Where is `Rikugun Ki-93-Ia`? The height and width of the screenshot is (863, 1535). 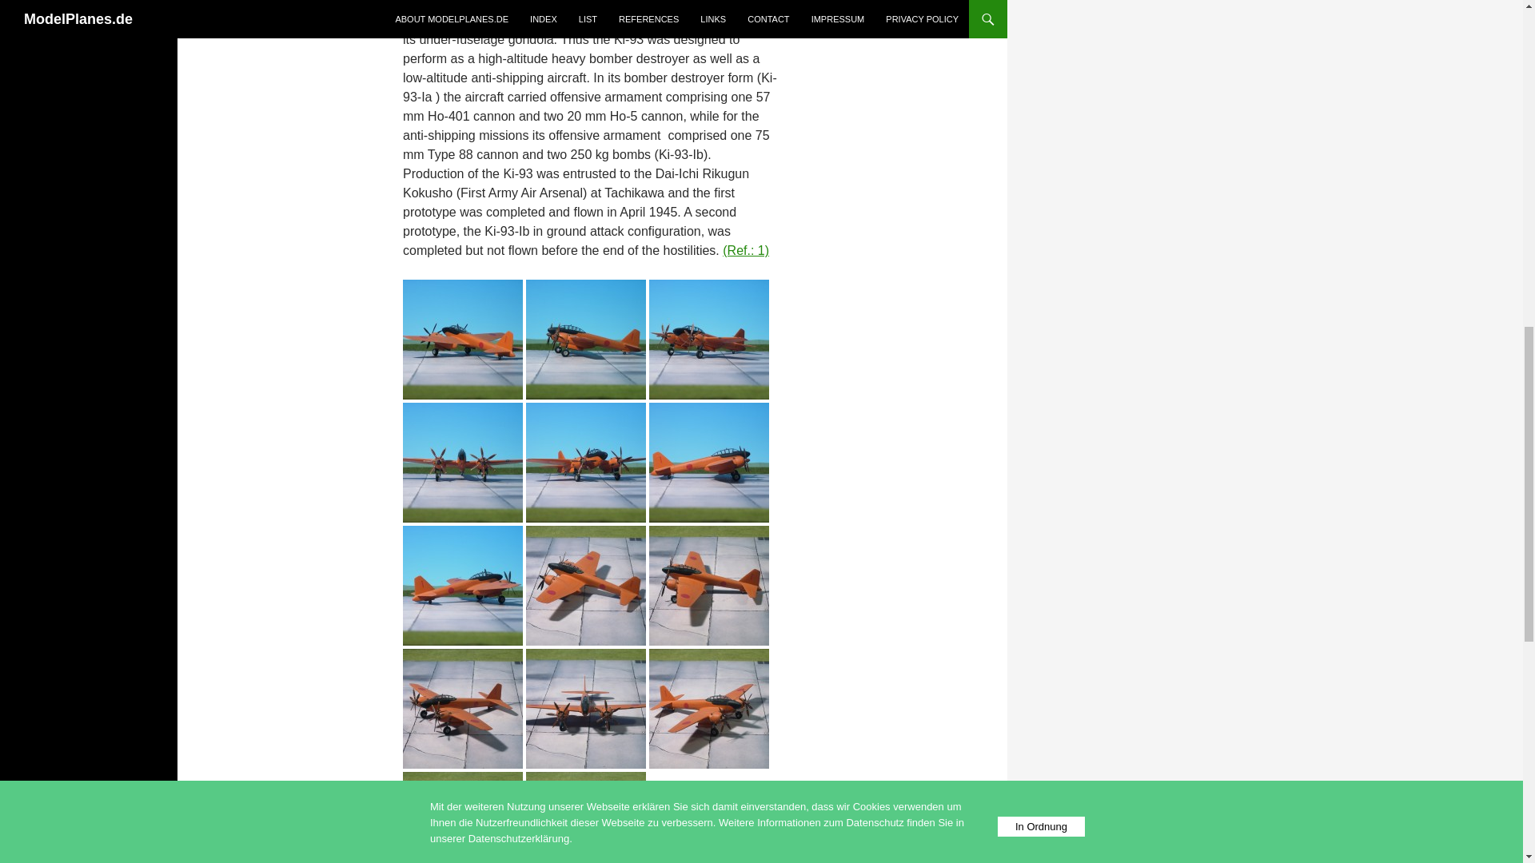
Rikugun Ki-93-Ia is located at coordinates (462, 338).